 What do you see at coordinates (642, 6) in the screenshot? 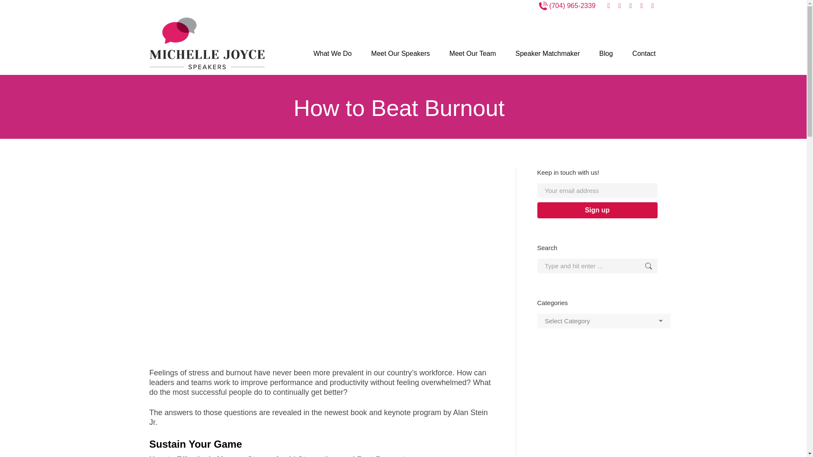
I see `YouTube page opens in new window` at bounding box center [642, 6].